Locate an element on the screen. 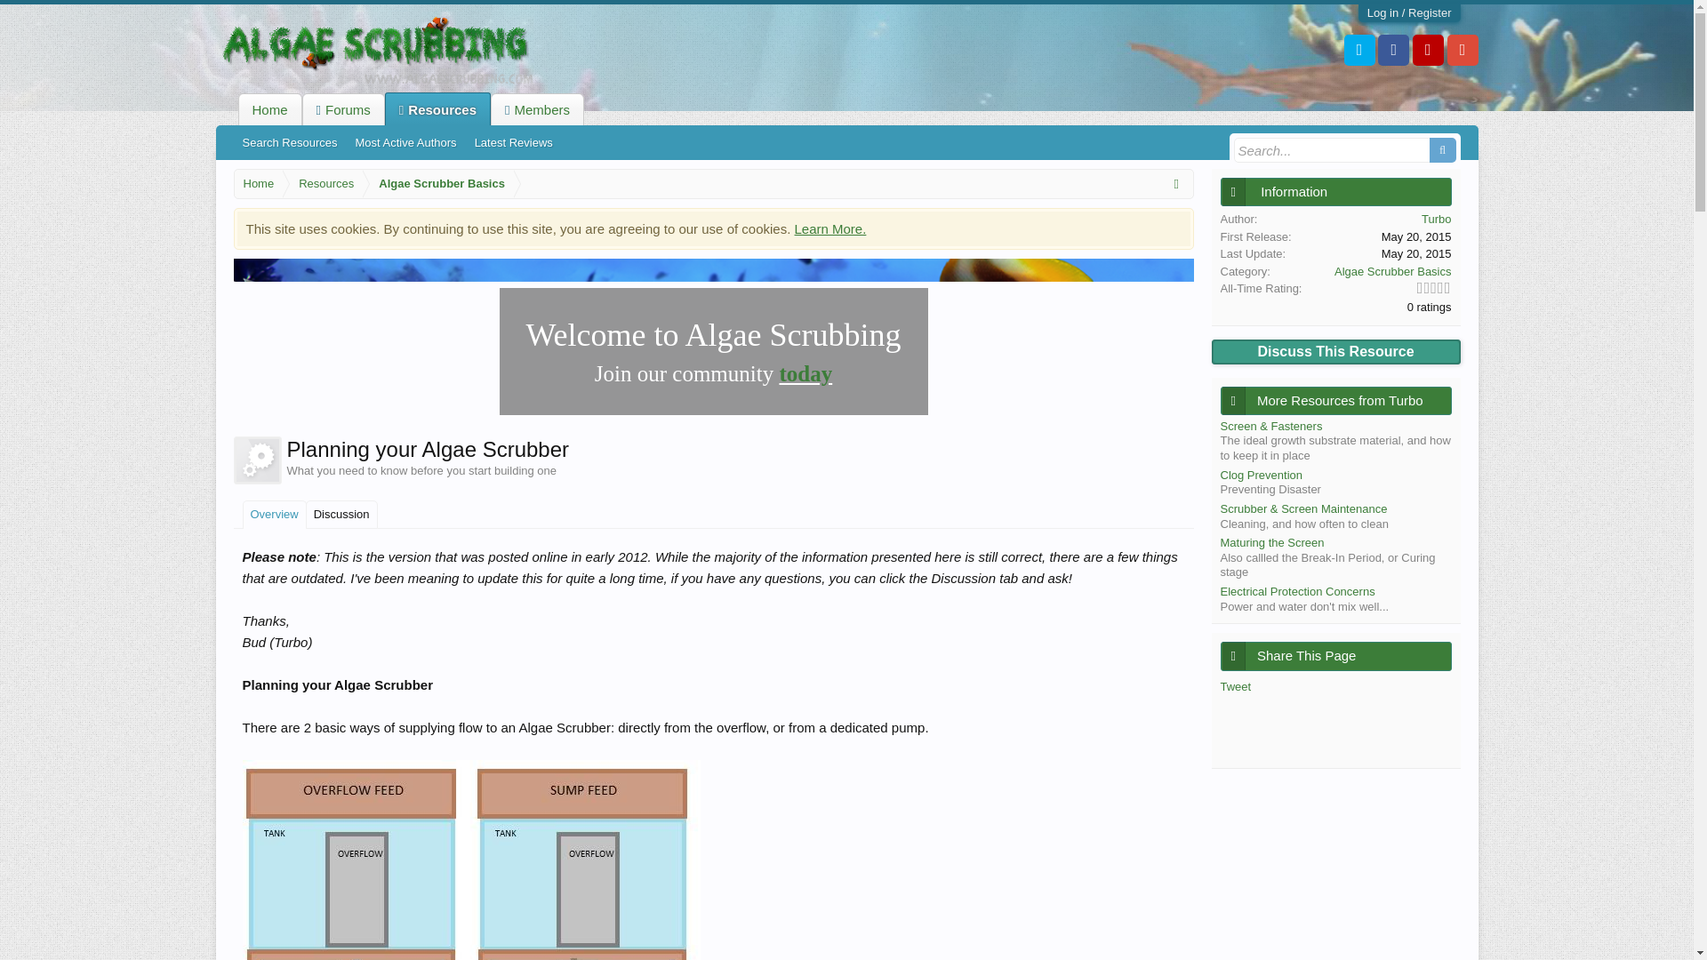  Members is located at coordinates (537, 109).